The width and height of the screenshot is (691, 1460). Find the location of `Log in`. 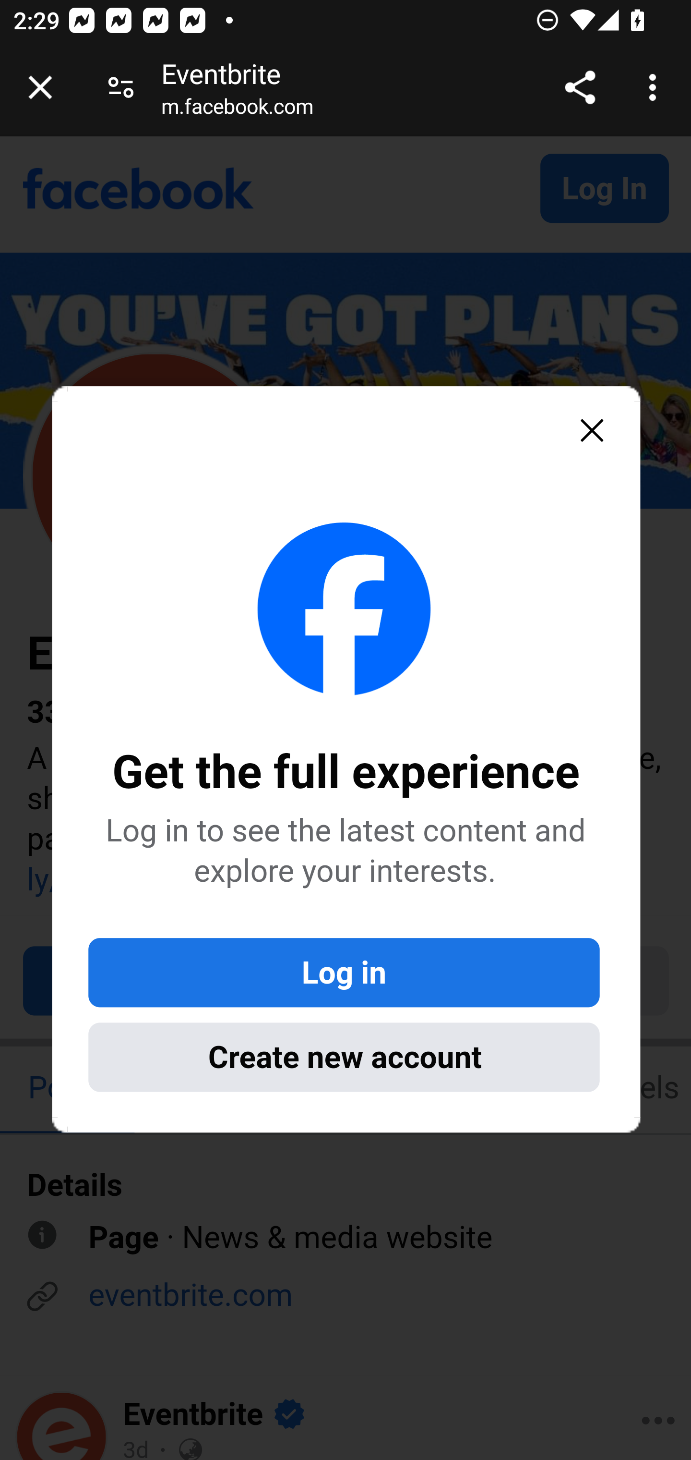

Log in is located at coordinates (344, 971).